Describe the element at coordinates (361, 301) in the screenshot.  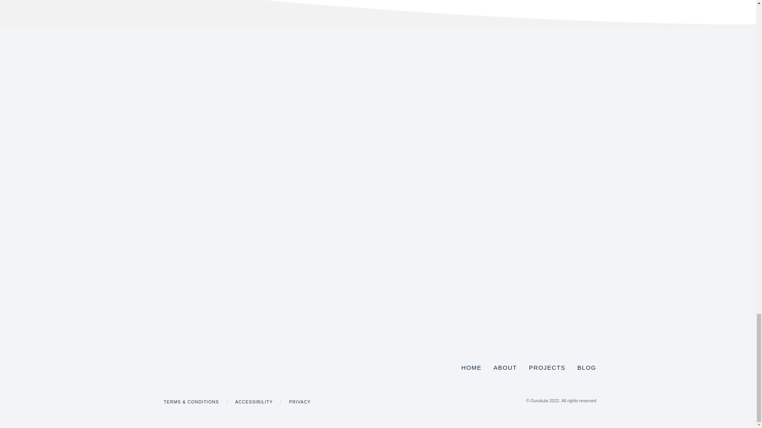
I see `Submit` at that location.